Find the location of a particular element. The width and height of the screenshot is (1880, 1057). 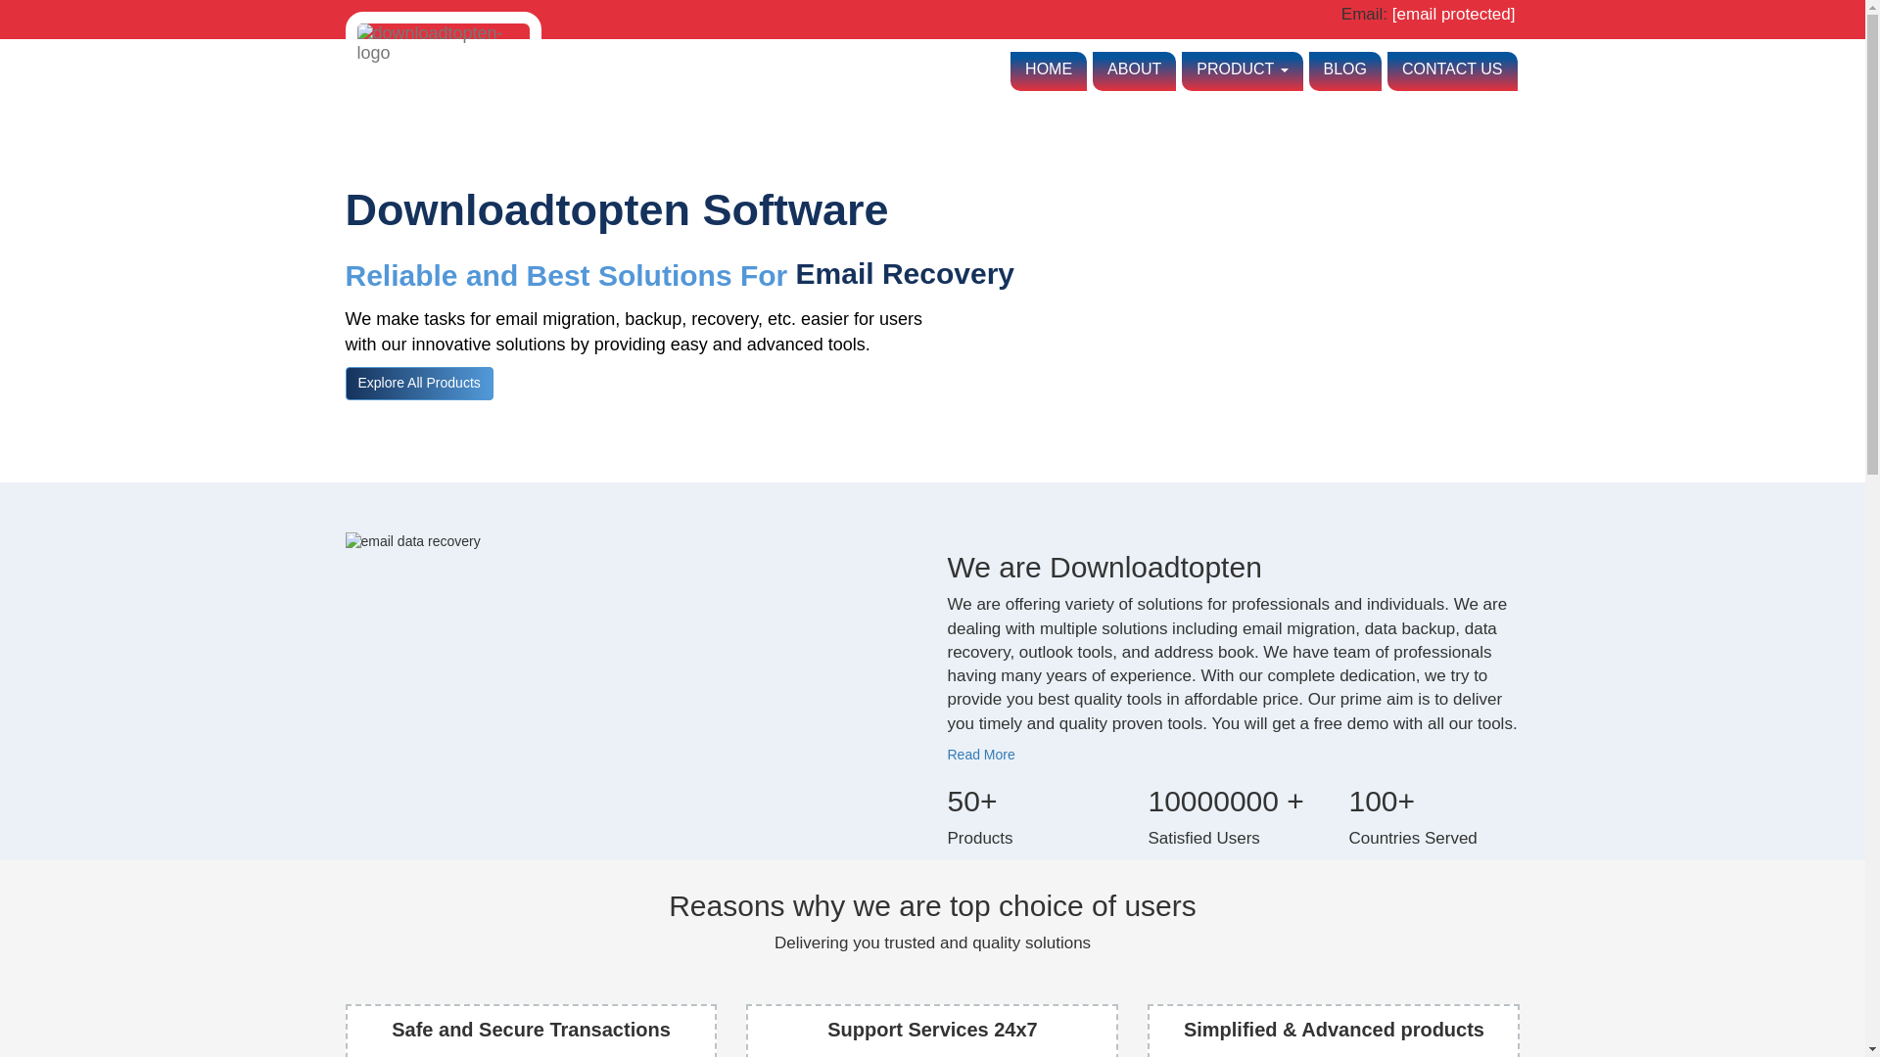

HOME is located at coordinates (1048, 70).